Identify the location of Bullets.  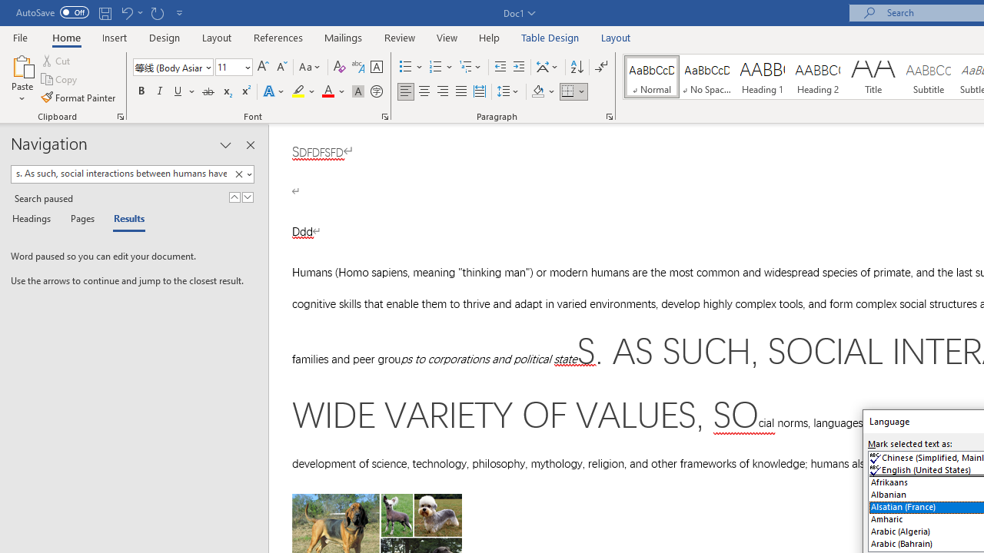
(412, 68).